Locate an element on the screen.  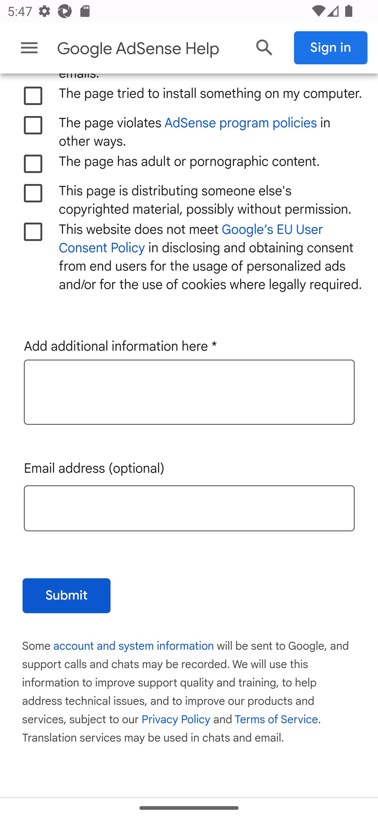
Submit is located at coordinates (66, 596).